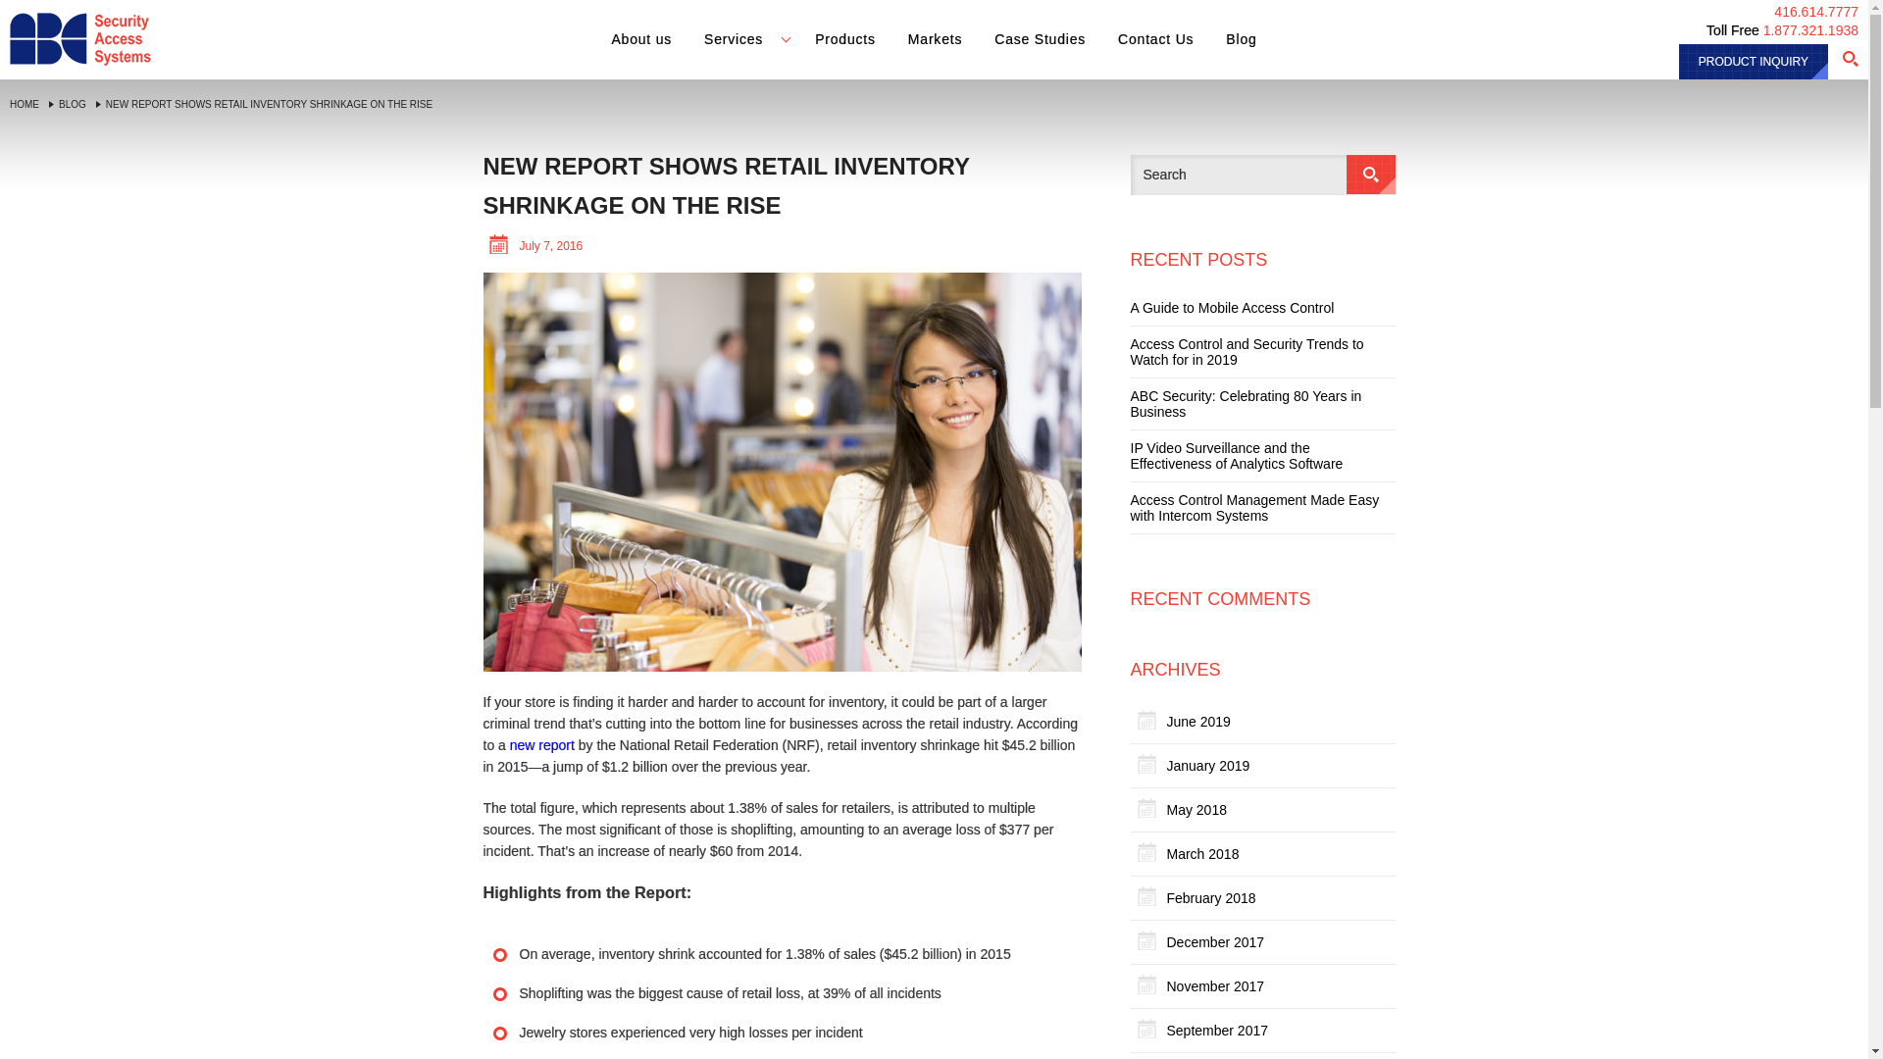 The image size is (1883, 1059). I want to click on ABC Security: Celebrating 80 Years in Business, so click(1262, 404).